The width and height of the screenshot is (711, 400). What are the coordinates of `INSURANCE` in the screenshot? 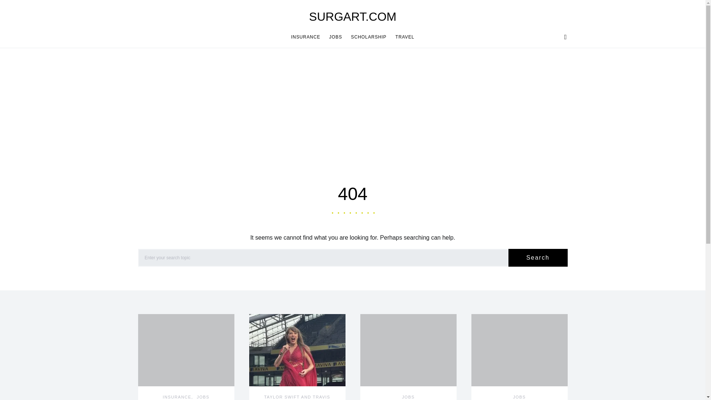 It's located at (177, 397).